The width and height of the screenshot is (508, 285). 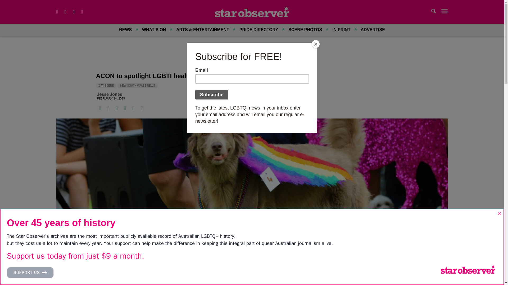 What do you see at coordinates (259, 30) in the screenshot?
I see `PRIDE DIRECTORY` at bounding box center [259, 30].